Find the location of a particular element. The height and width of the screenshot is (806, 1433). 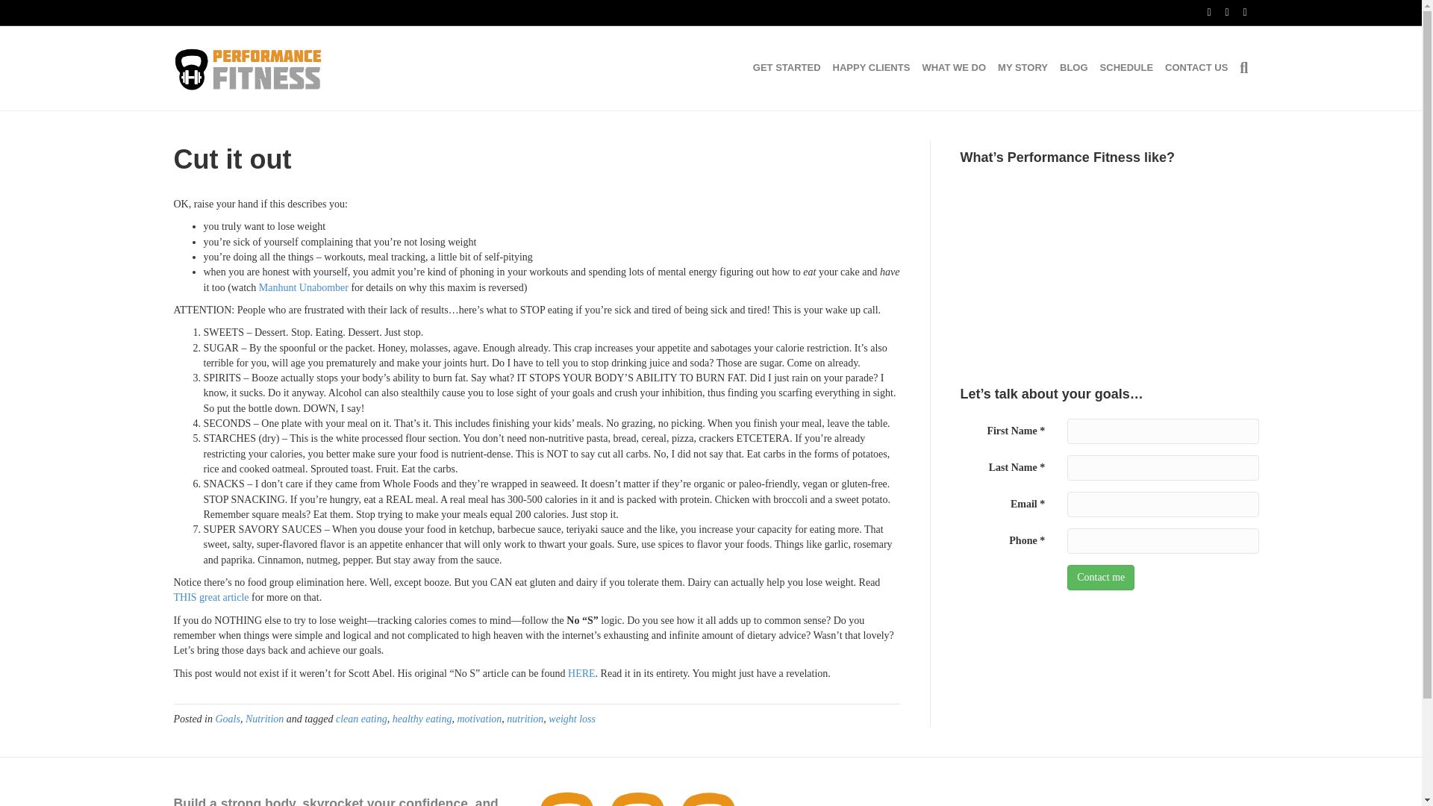

Nutrition is located at coordinates (264, 718).